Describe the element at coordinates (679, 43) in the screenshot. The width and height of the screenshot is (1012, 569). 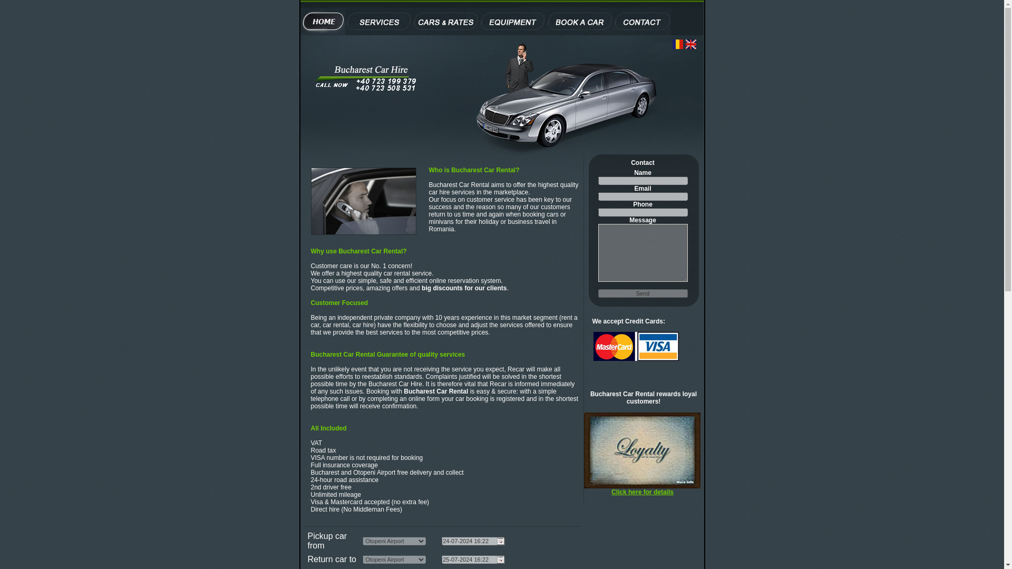
I see `romana` at that location.